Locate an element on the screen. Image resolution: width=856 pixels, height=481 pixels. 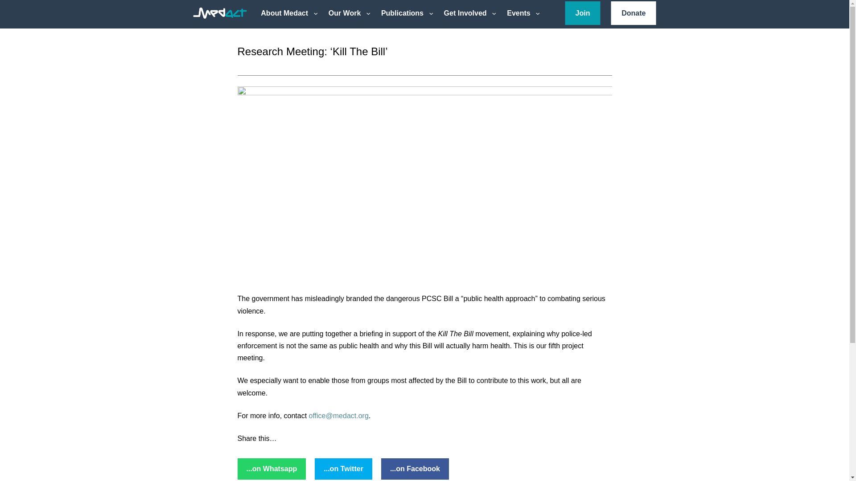
Join is located at coordinates (583, 13).